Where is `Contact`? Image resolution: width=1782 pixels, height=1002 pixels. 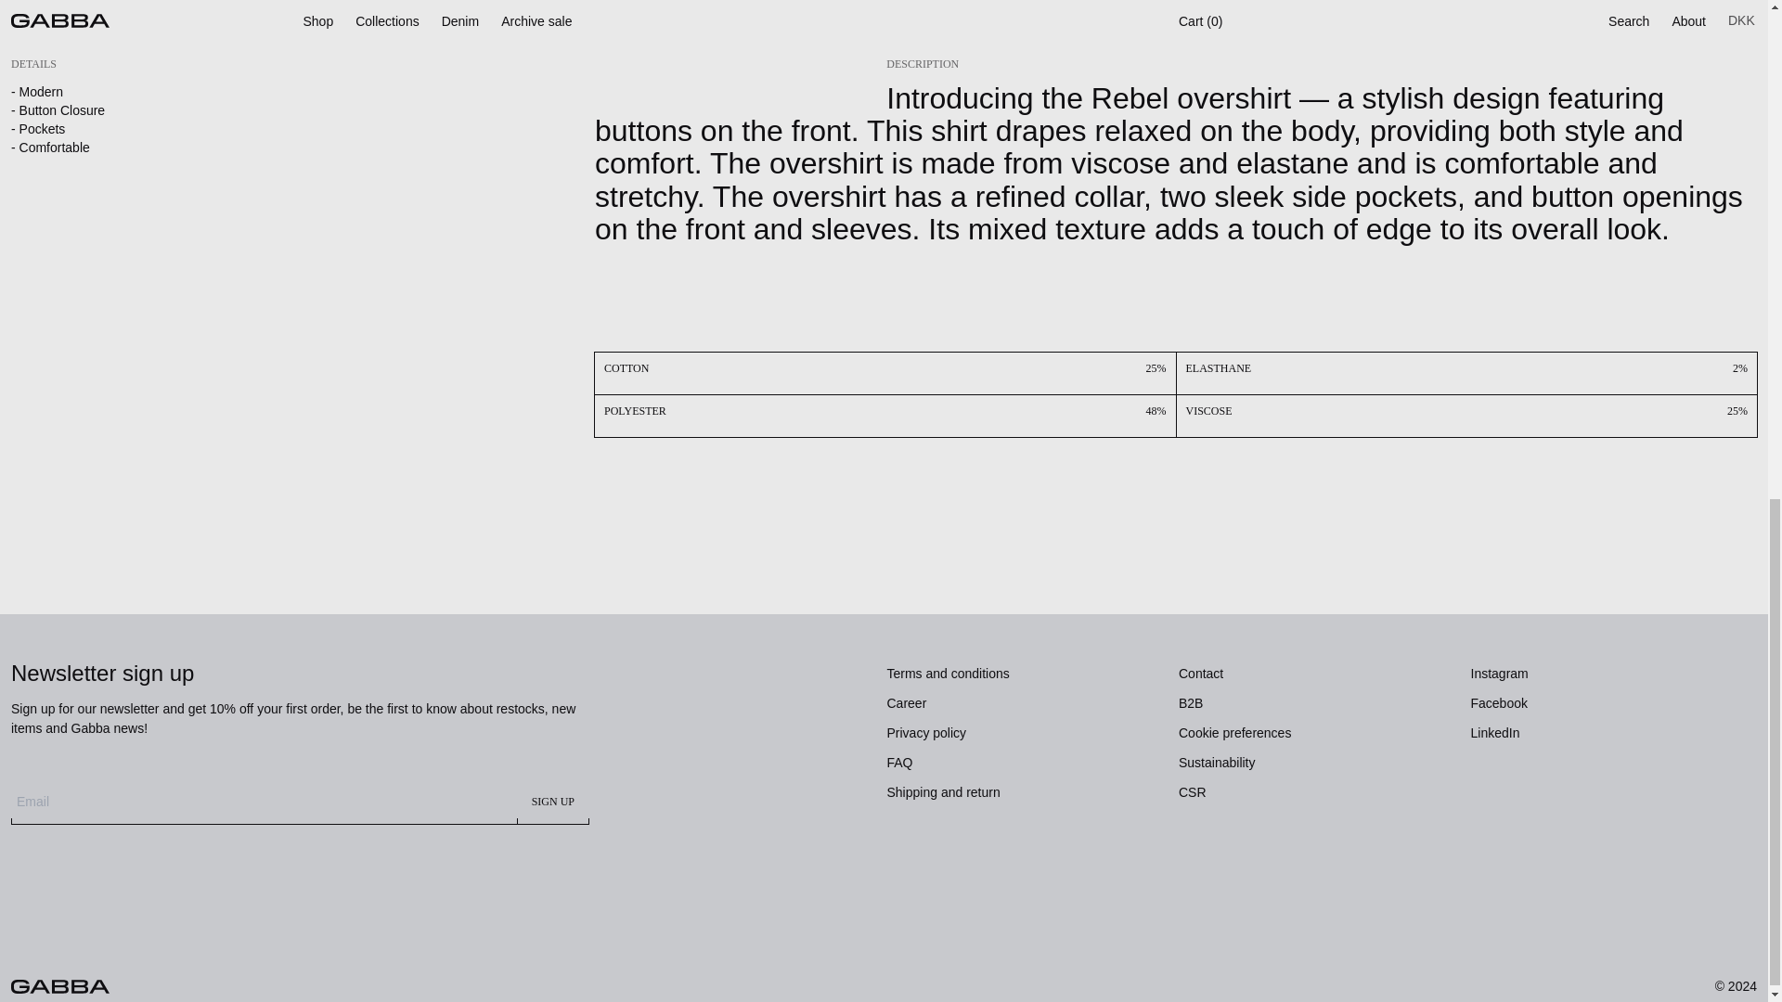 Contact is located at coordinates (1200, 674).